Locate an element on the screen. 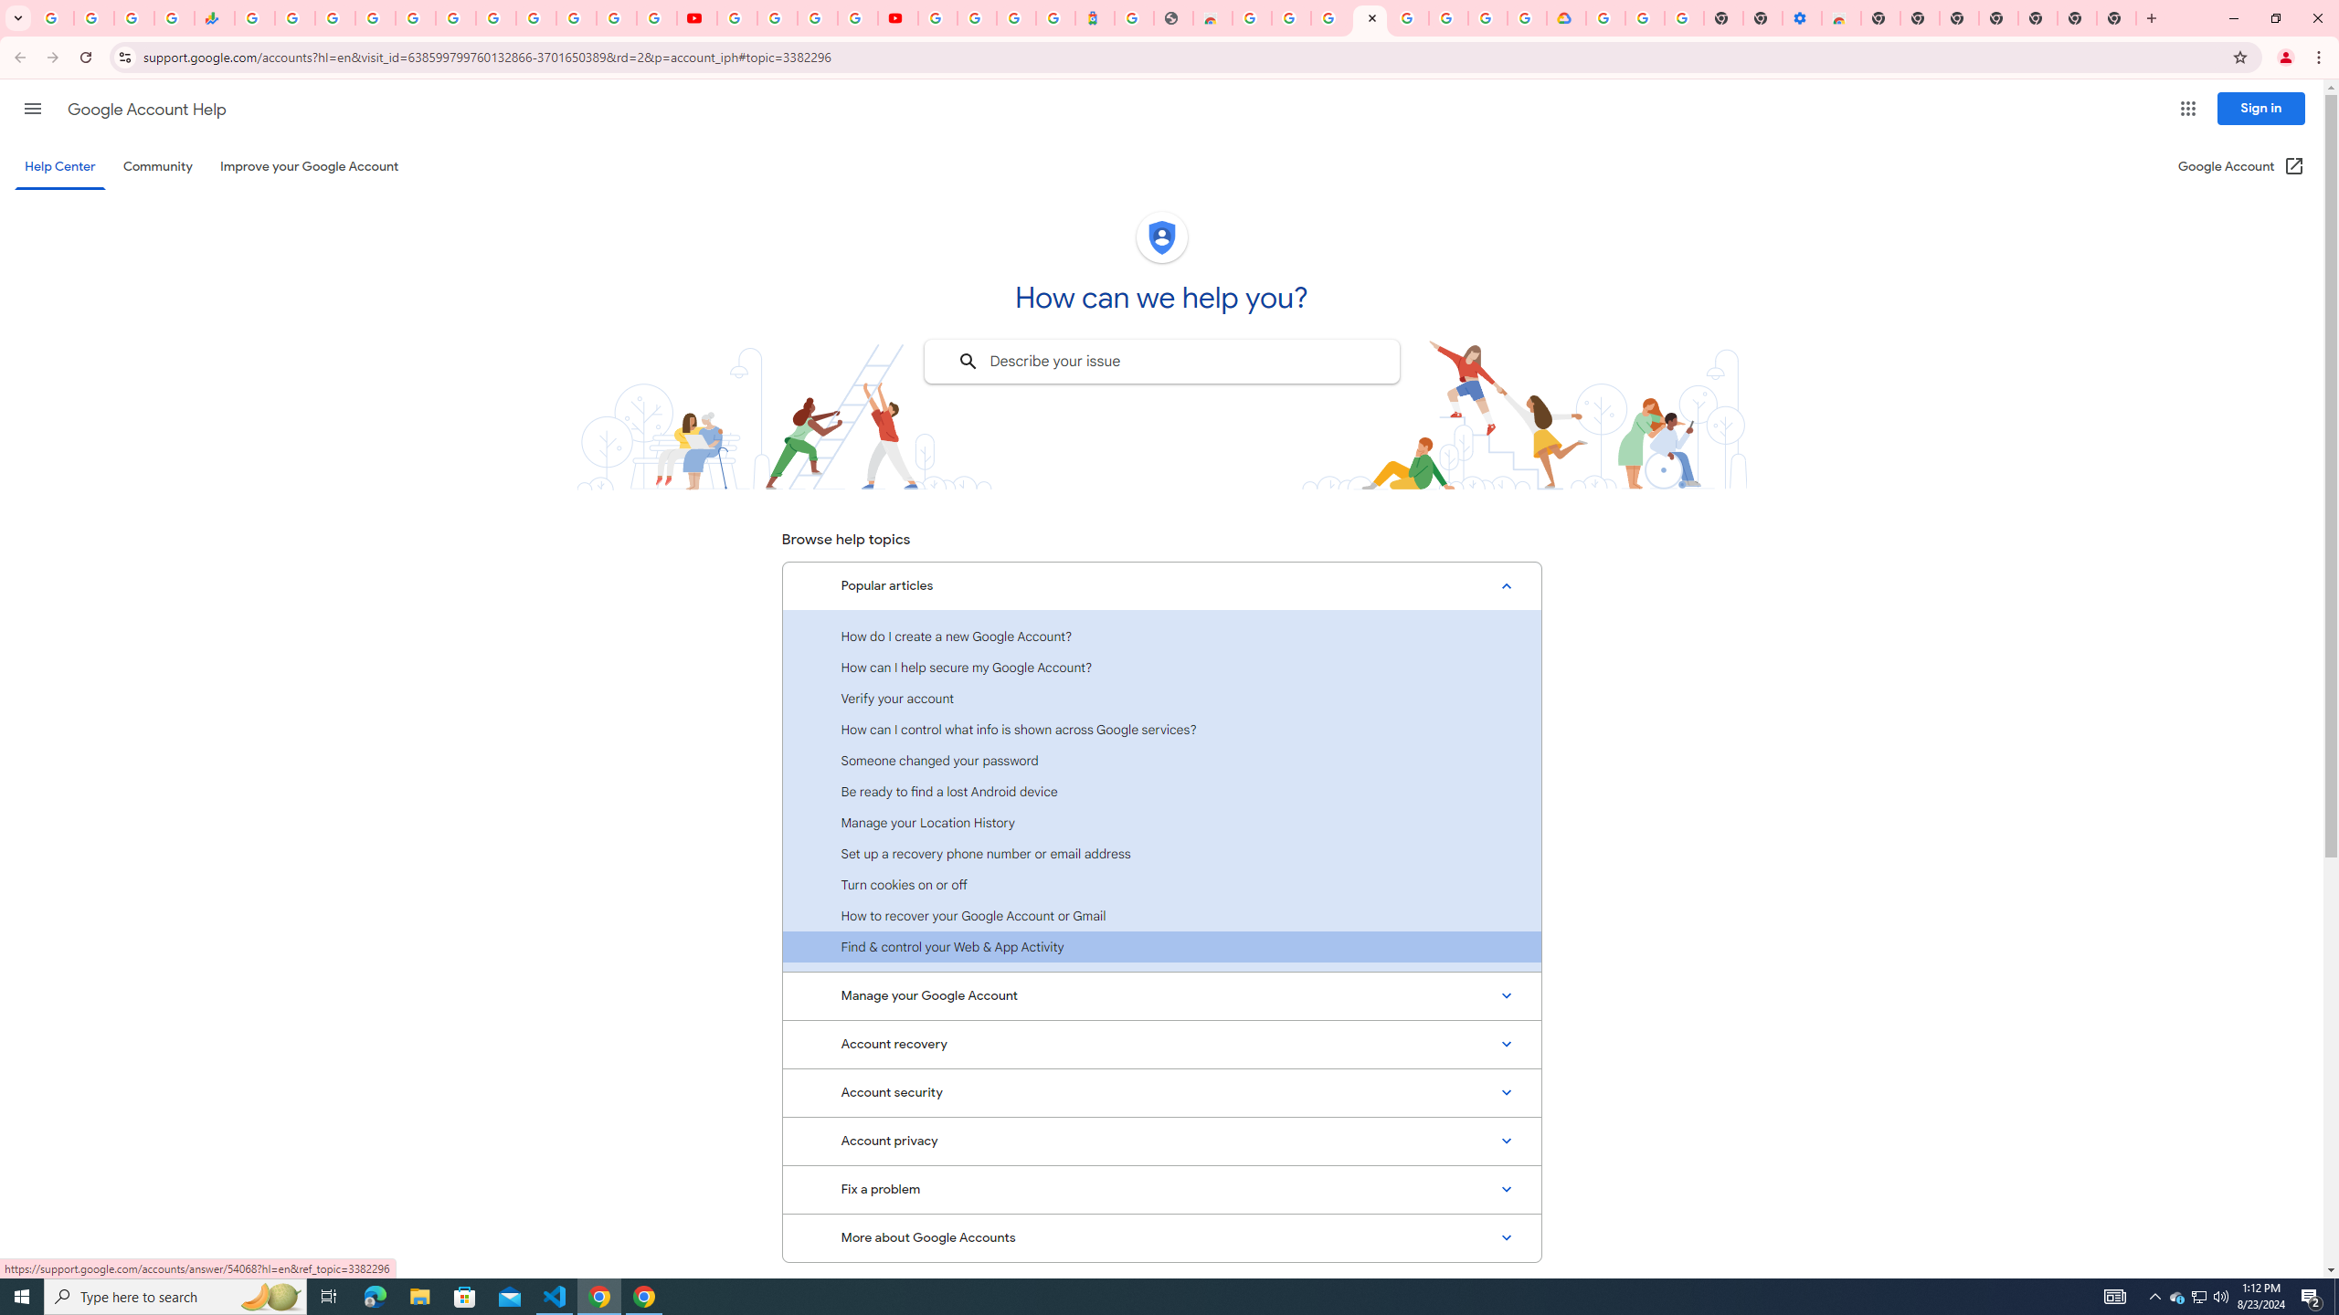  New Tab is located at coordinates (2116, 18).